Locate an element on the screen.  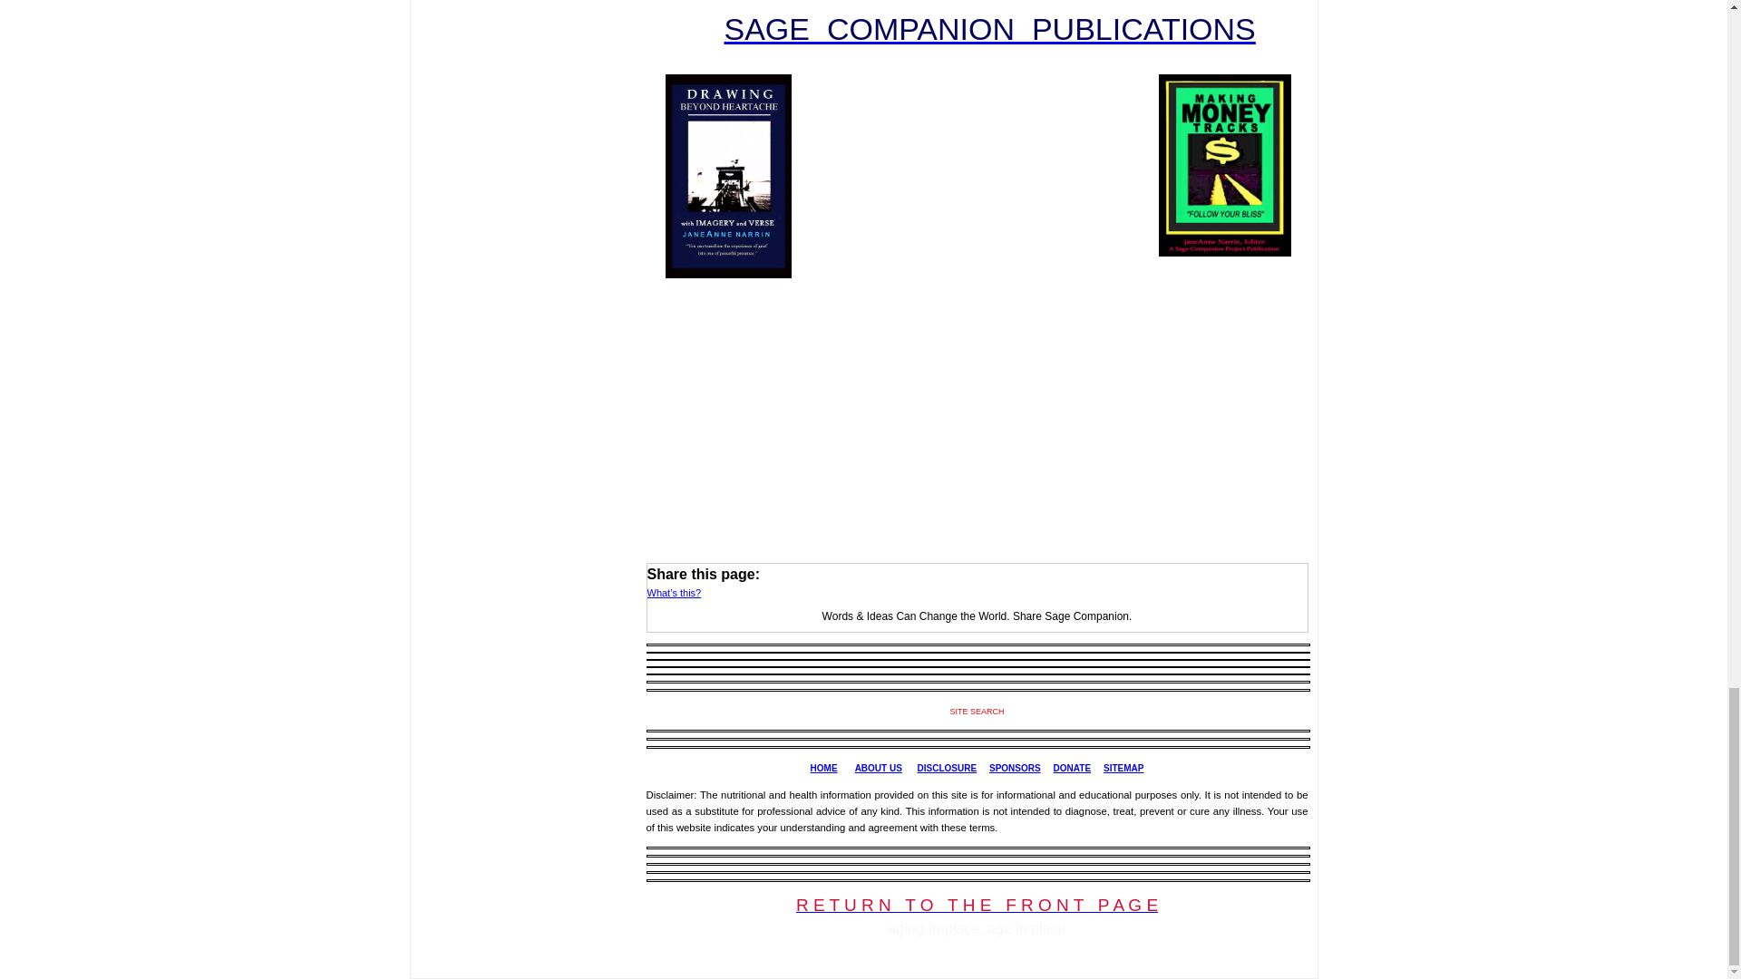
HOME is located at coordinates (823, 769).